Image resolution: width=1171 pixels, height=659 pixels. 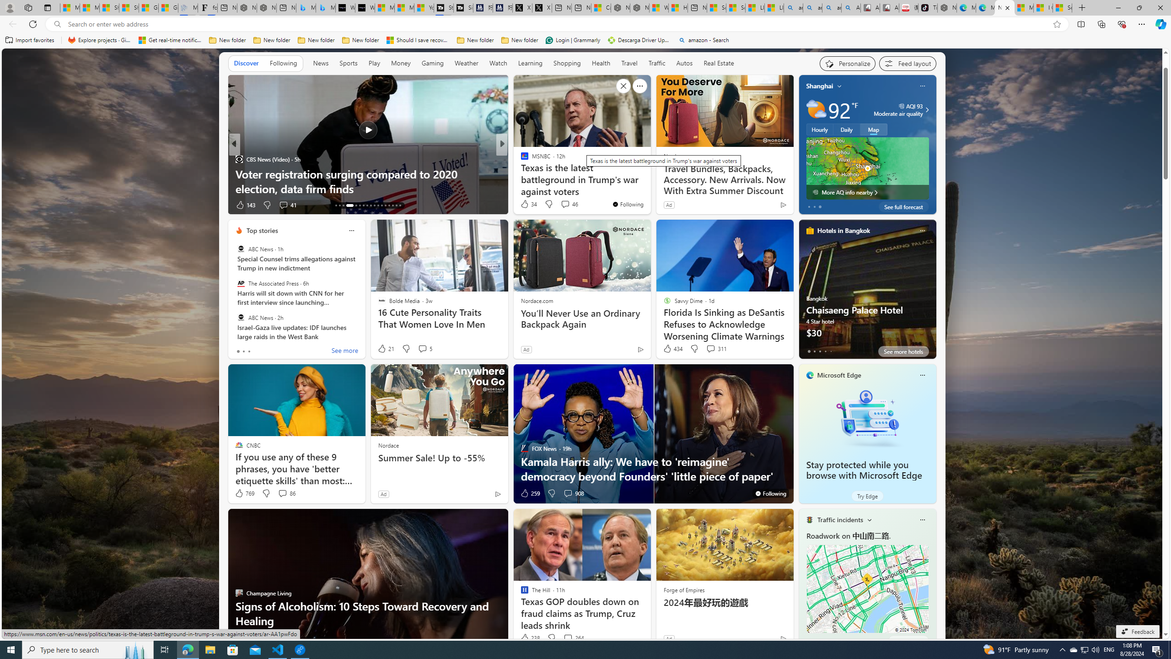 I want to click on 63 Like, so click(x=525, y=205).